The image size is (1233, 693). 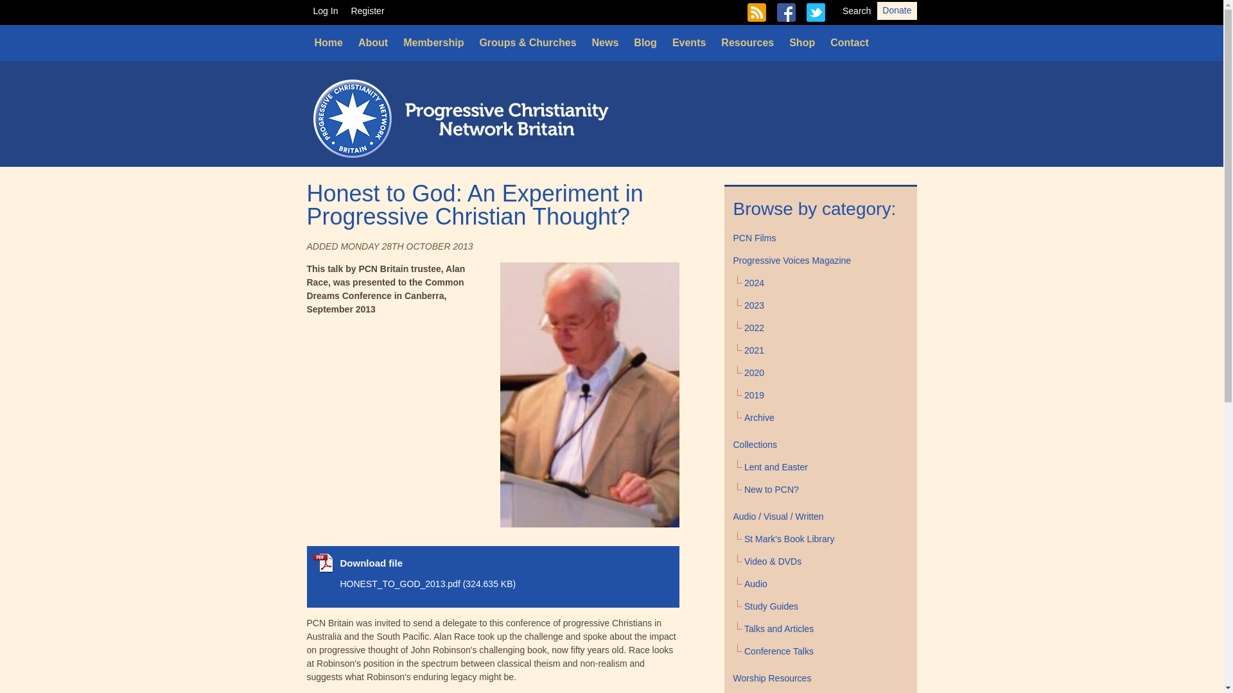 I want to click on Blog, so click(x=645, y=42).